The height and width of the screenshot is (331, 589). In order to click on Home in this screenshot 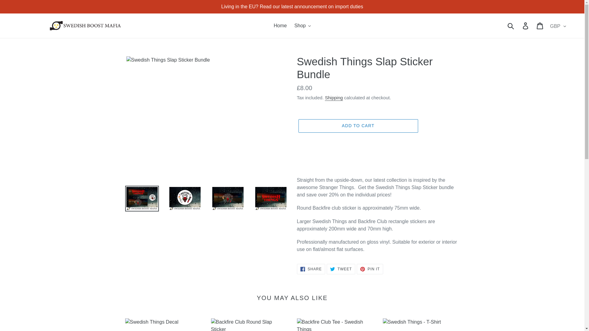, I will do `click(280, 26)`.